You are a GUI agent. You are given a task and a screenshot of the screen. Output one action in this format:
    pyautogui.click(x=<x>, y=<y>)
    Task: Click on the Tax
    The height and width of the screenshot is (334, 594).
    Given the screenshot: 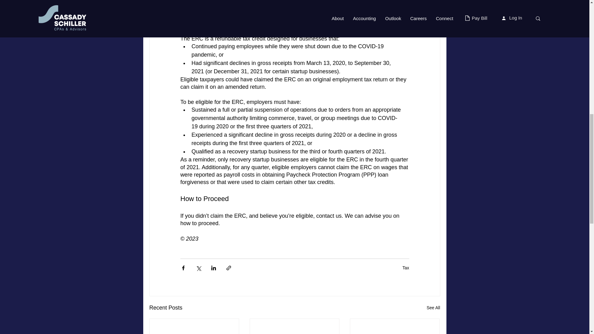 What is the action you would take?
    pyautogui.click(x=406, y=268)
    